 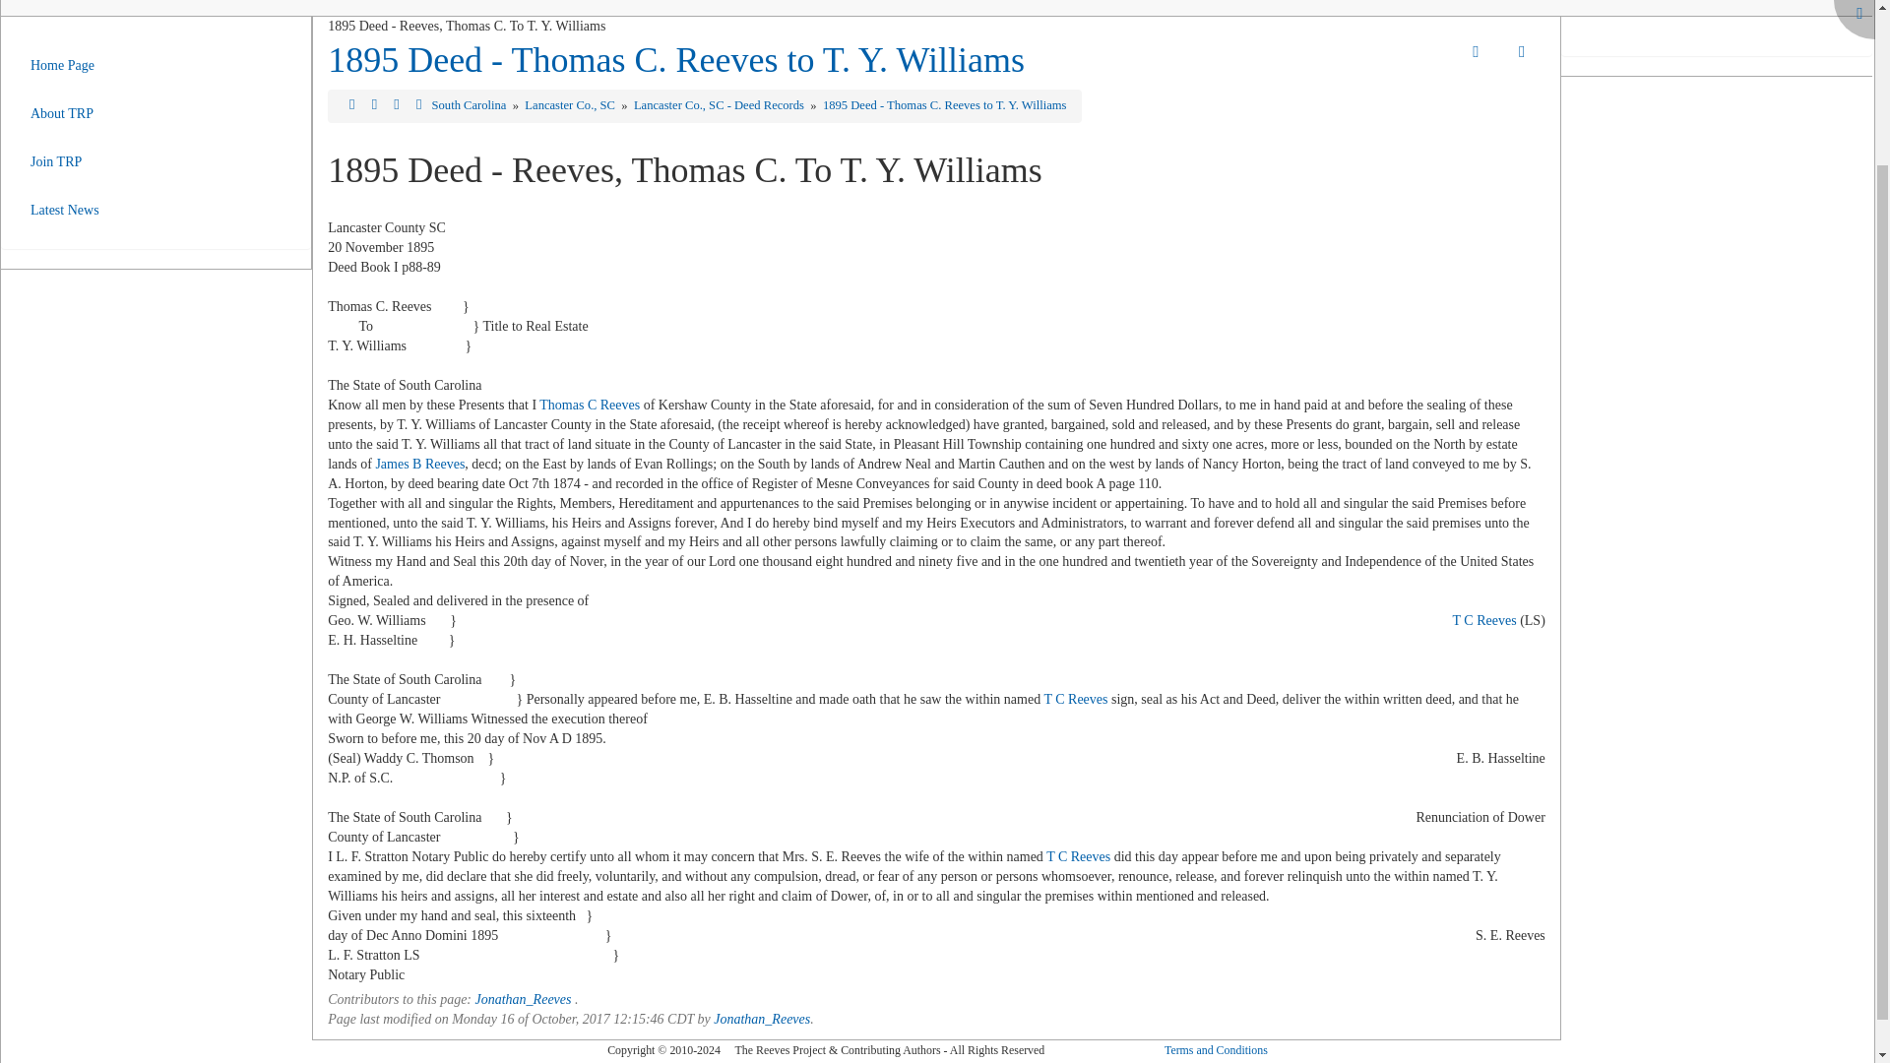 I want to click on South Carolina, so click(x=471, y=105).